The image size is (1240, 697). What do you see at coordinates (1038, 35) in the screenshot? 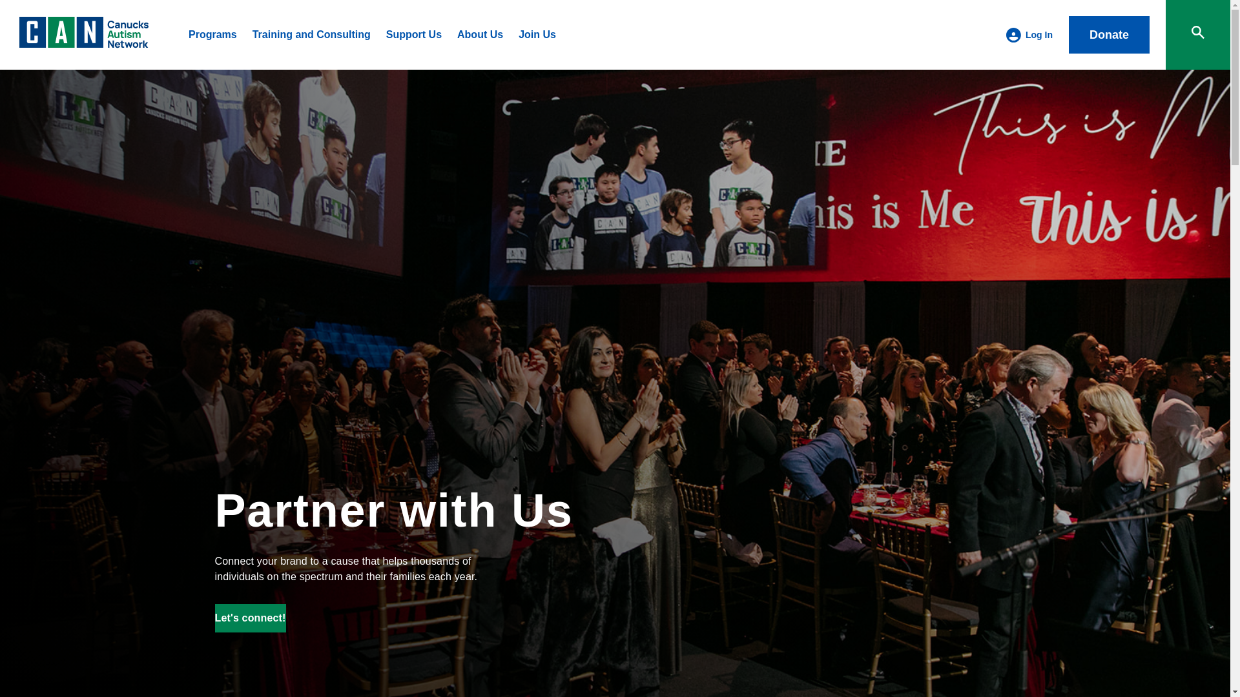
I see `Log In` at bounding box center [1038, 35].